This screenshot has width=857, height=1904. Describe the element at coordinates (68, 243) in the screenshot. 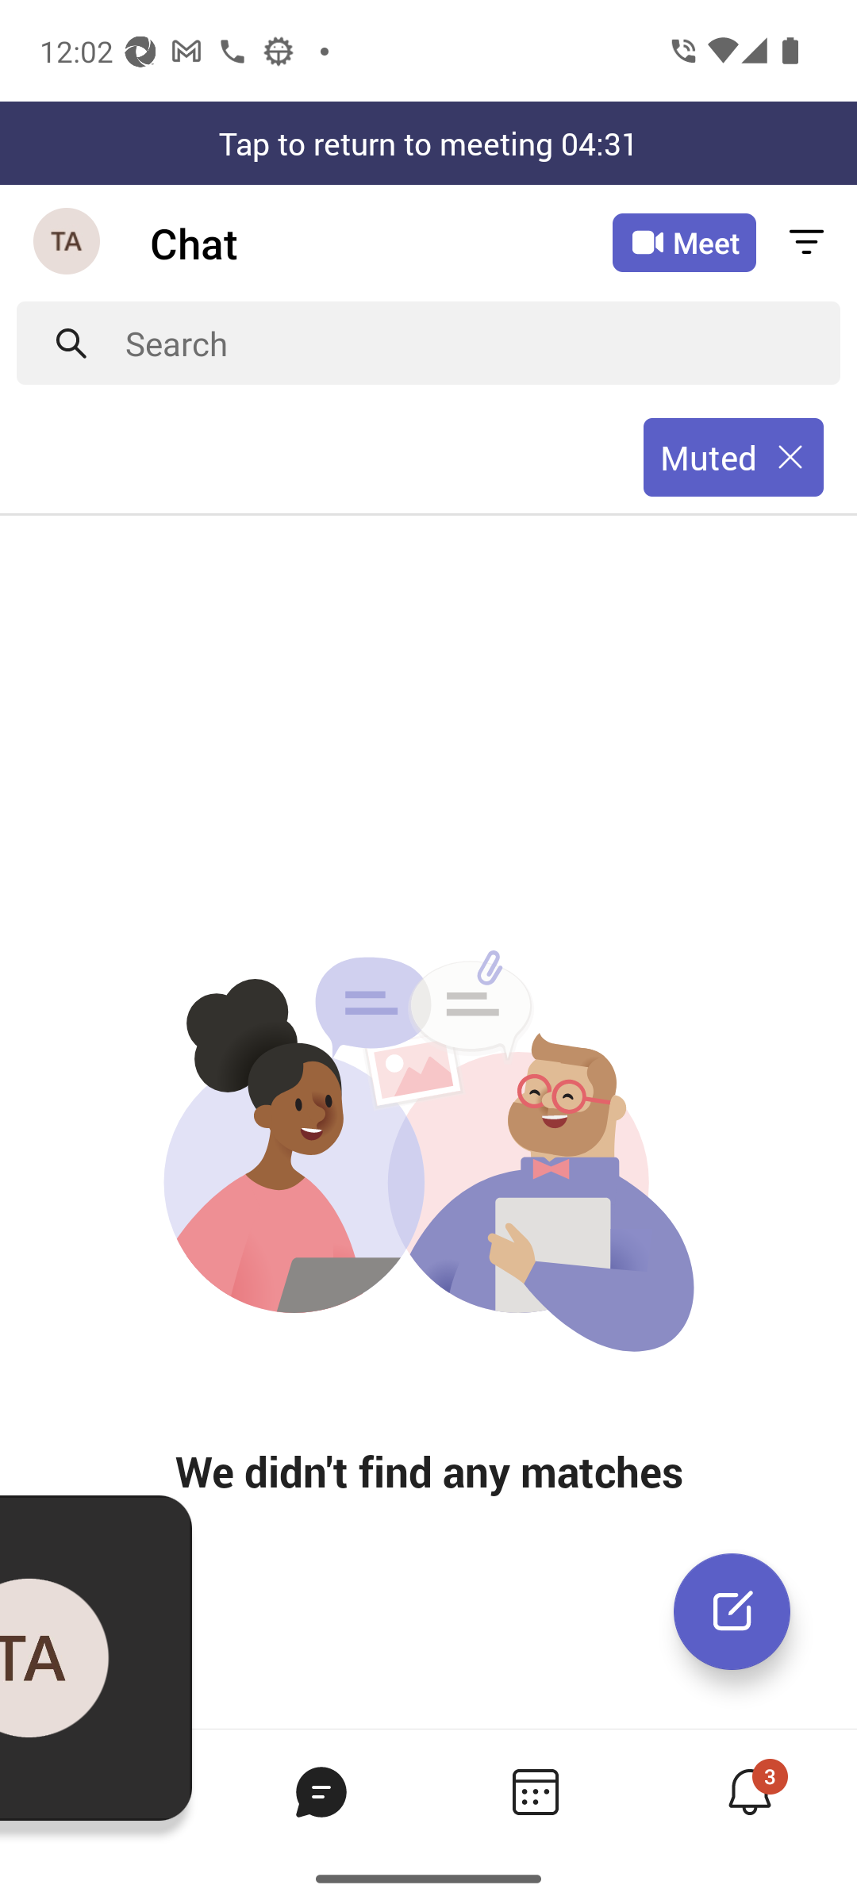

I see `Navigation` at that location.